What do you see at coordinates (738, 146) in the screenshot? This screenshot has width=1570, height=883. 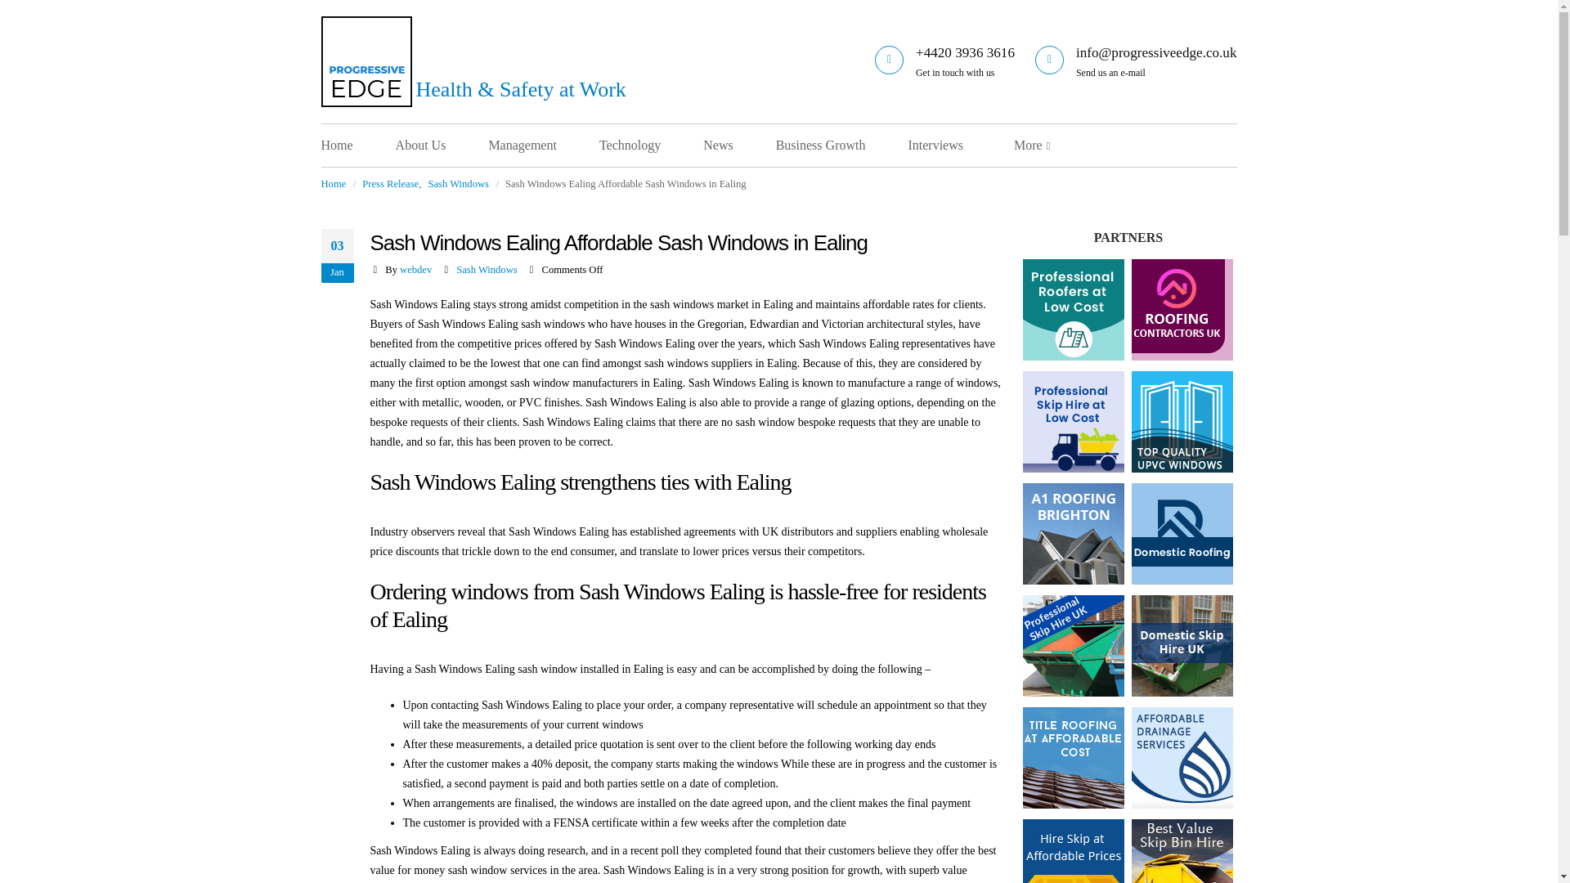 I see `News` at bounding box center [738, 146].